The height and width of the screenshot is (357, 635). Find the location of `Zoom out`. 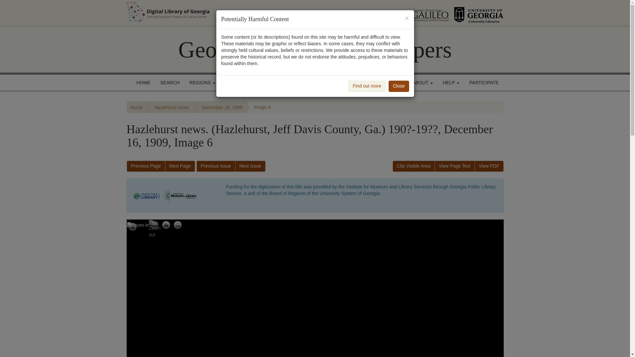

Zoom out is located at coordinates (154, 225).